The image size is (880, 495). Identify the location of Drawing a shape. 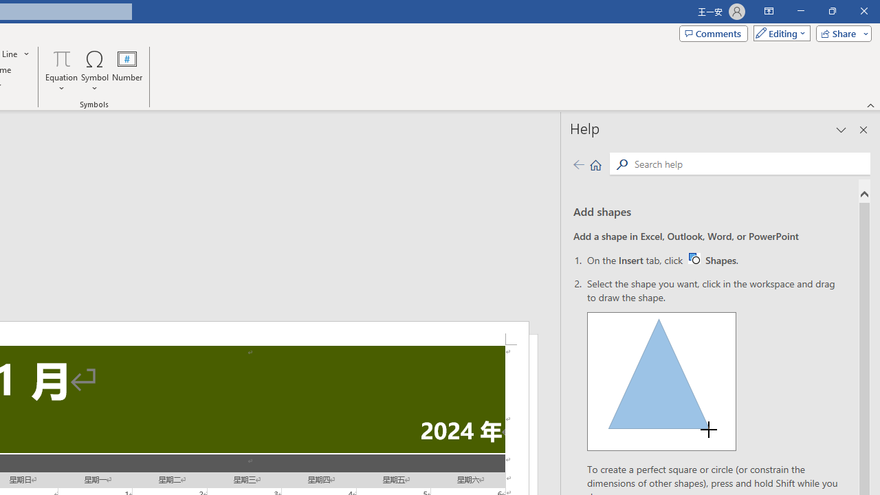
(712, 260).